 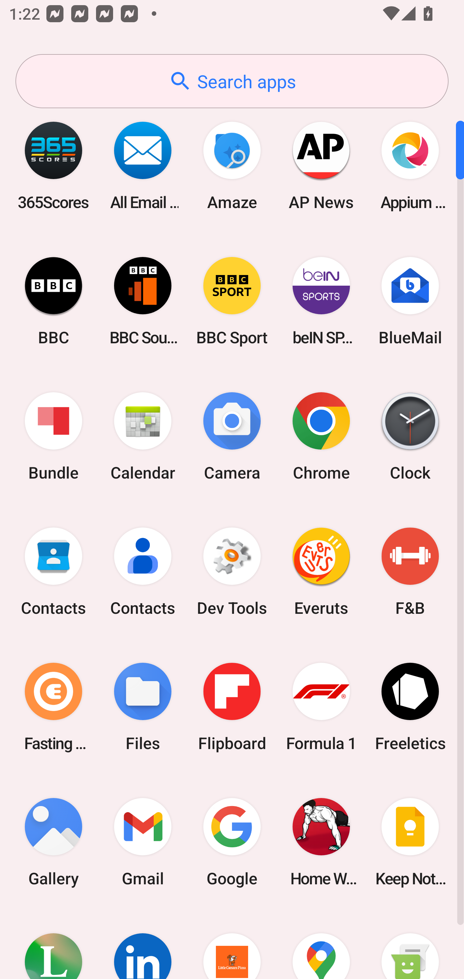 What do you see at coordinates (321, 572) in the screenshot?
I see `Everuts` at bounding box center [321, 572].